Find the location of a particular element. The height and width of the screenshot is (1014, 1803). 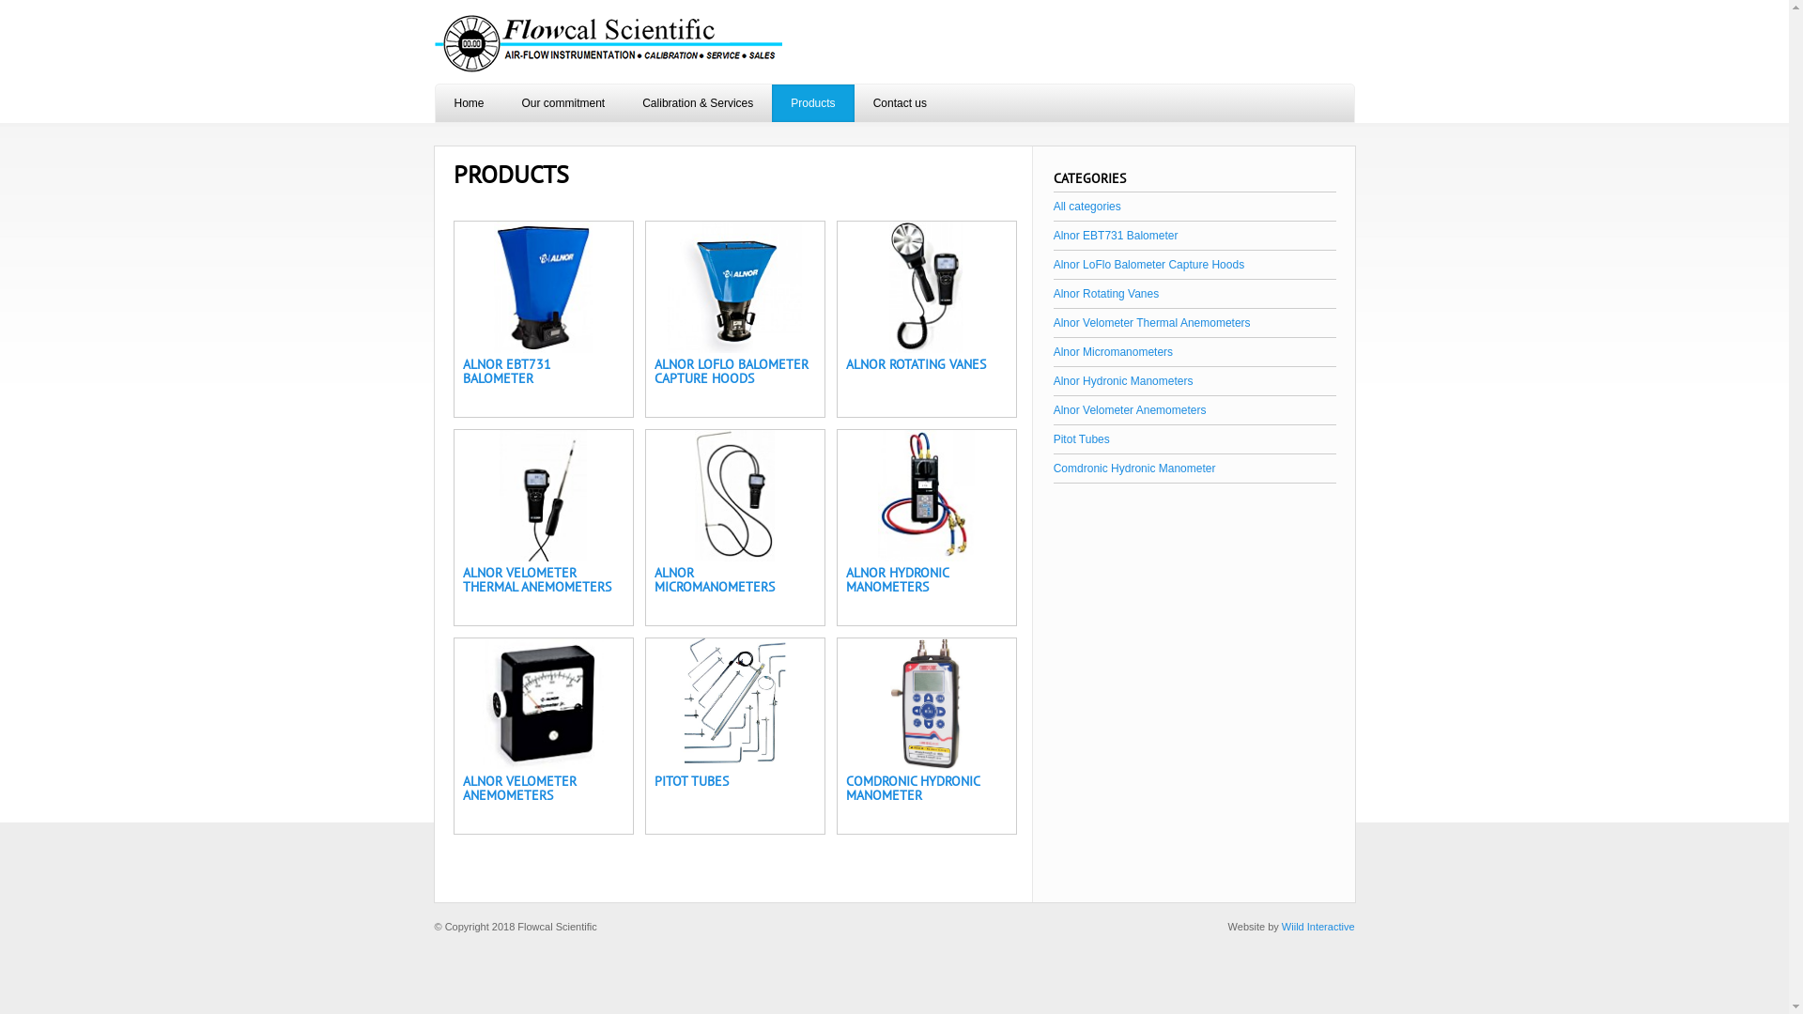

Home is located at coordinates (470, 103).